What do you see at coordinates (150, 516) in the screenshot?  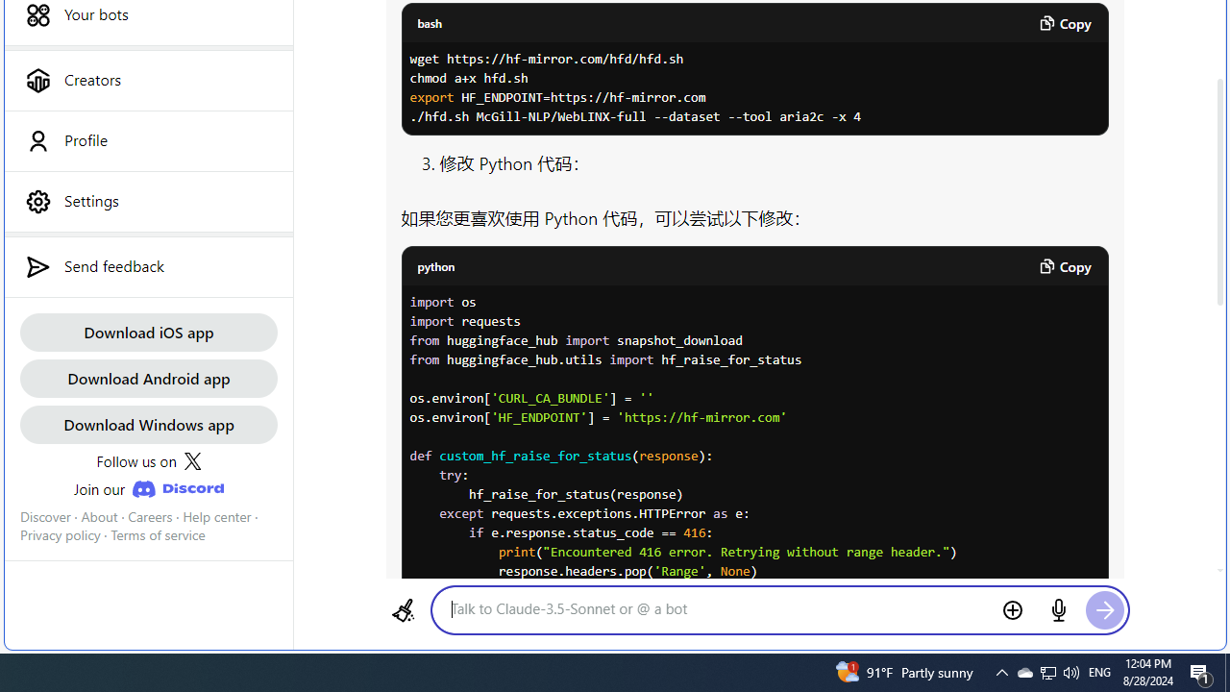 I see `Careers` at bounding box center [150, 516].